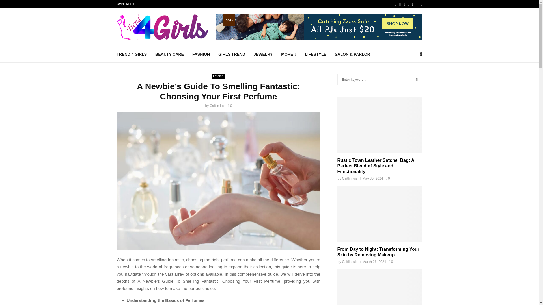  What do you see at coordinates (170, 54) in the screenshot?
I see `BEAUTY CARE` at bounding box center [170, 54].